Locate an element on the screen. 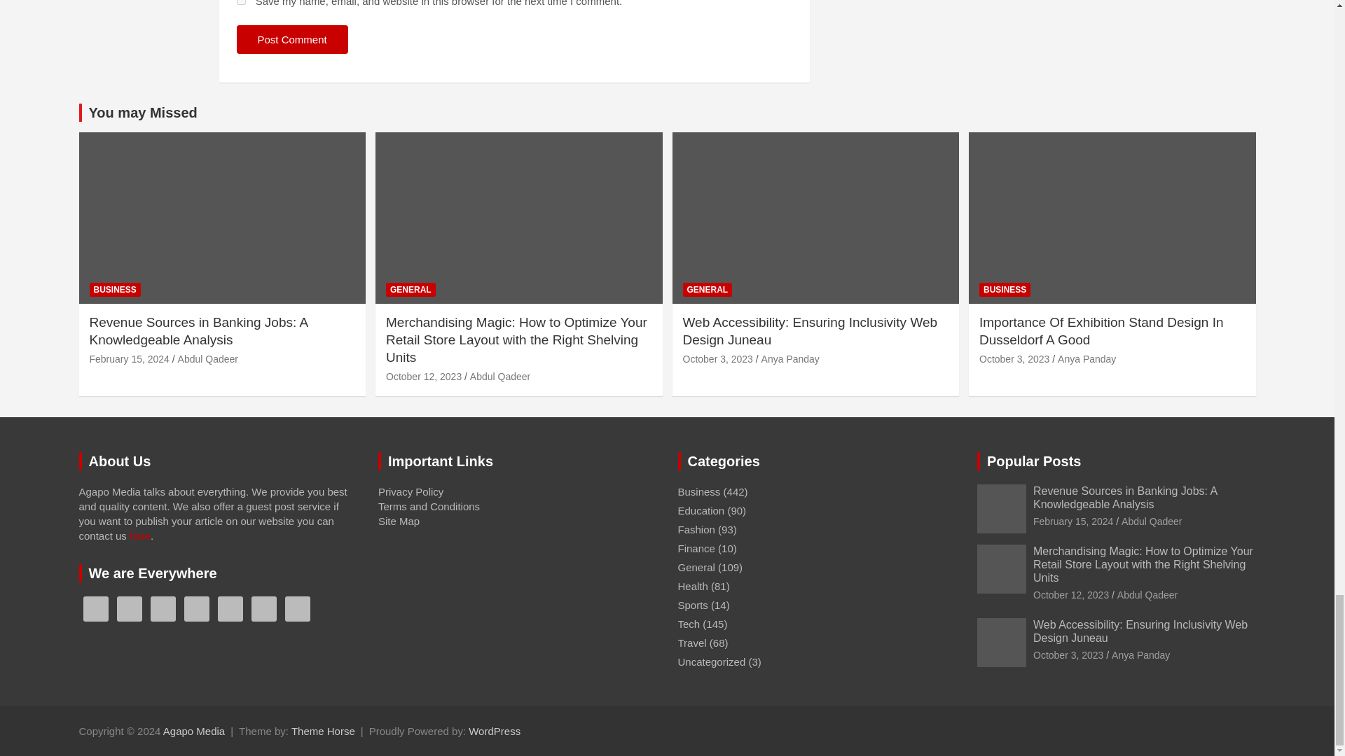 Image resolution: width=1345 pixels, height=756 pixels. yes is located at coordinates (241, 2).